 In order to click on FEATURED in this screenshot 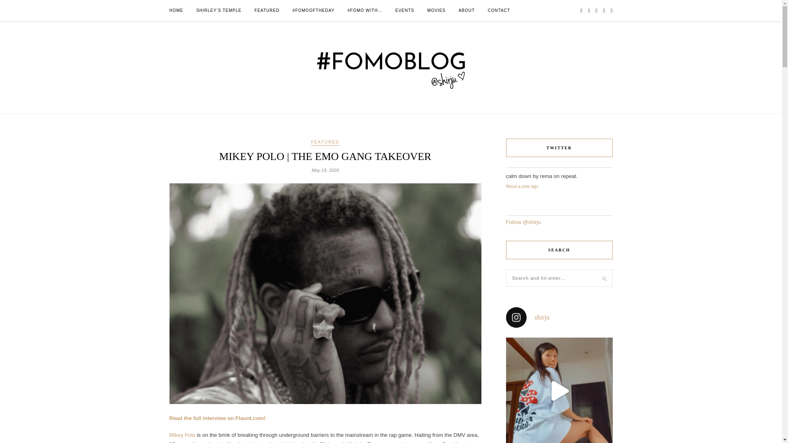, I will do `click(325, 143)`.